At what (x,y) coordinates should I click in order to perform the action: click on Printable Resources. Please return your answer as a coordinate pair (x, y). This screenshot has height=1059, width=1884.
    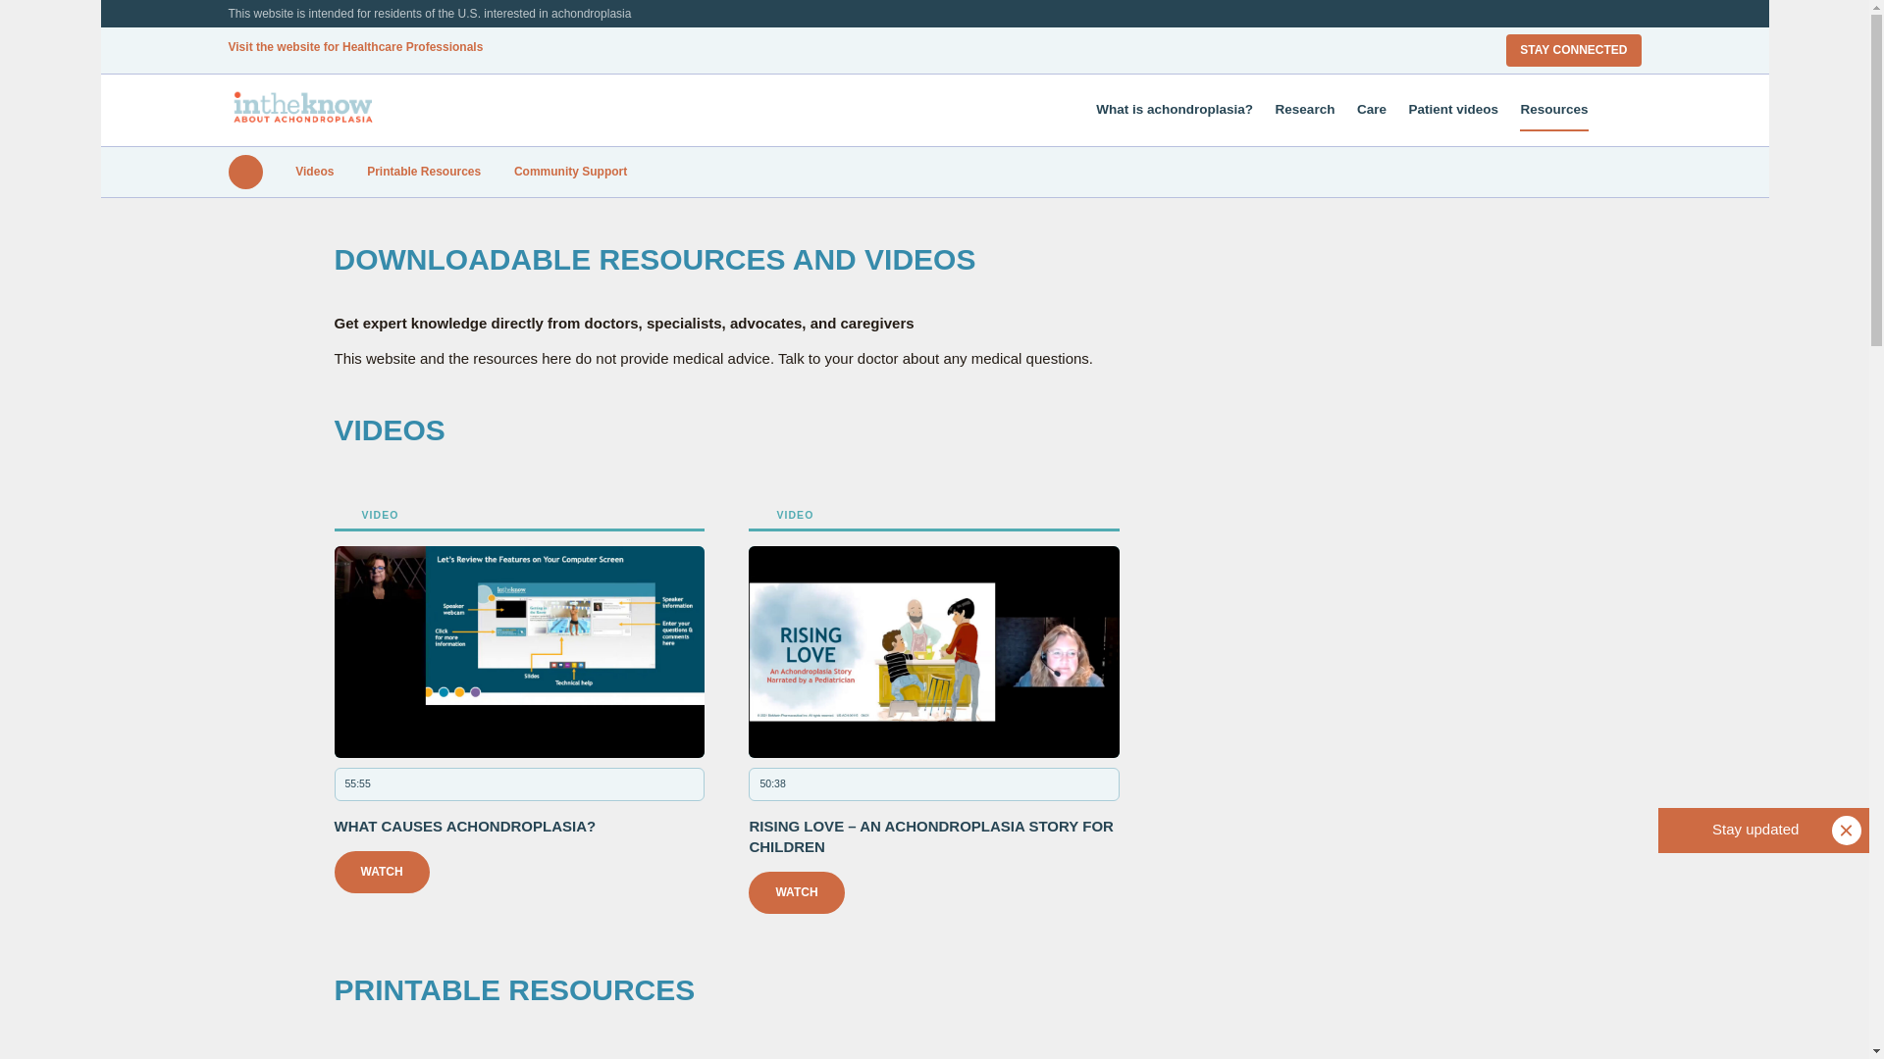
    Looking at the image, I should click on (424, 172).